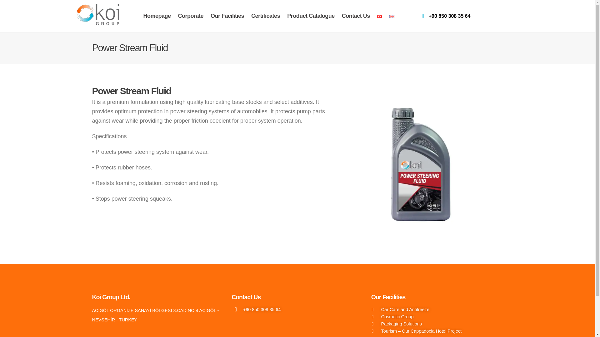  What do you see at coordinates (356, 16) in the screenshot?
I see `Contact Us` at bounding box center [356, 16].